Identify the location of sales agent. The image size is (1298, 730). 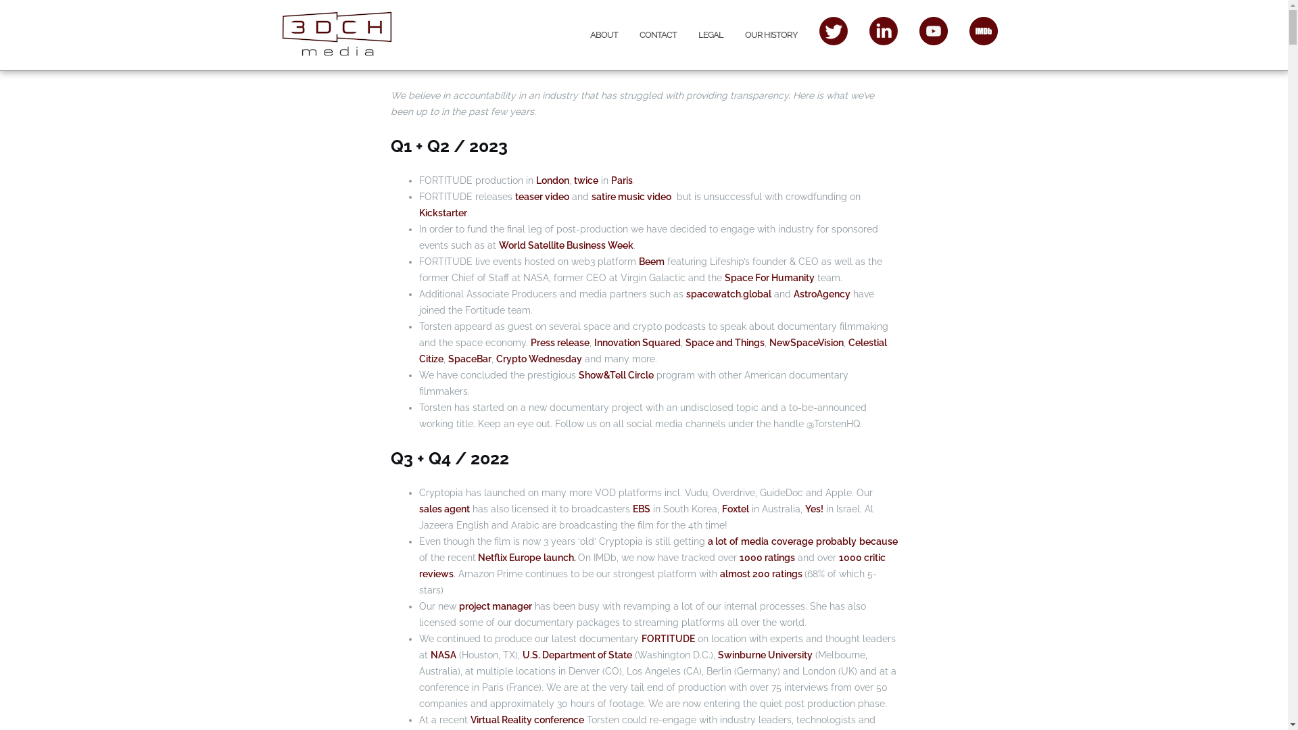
(445, 509).